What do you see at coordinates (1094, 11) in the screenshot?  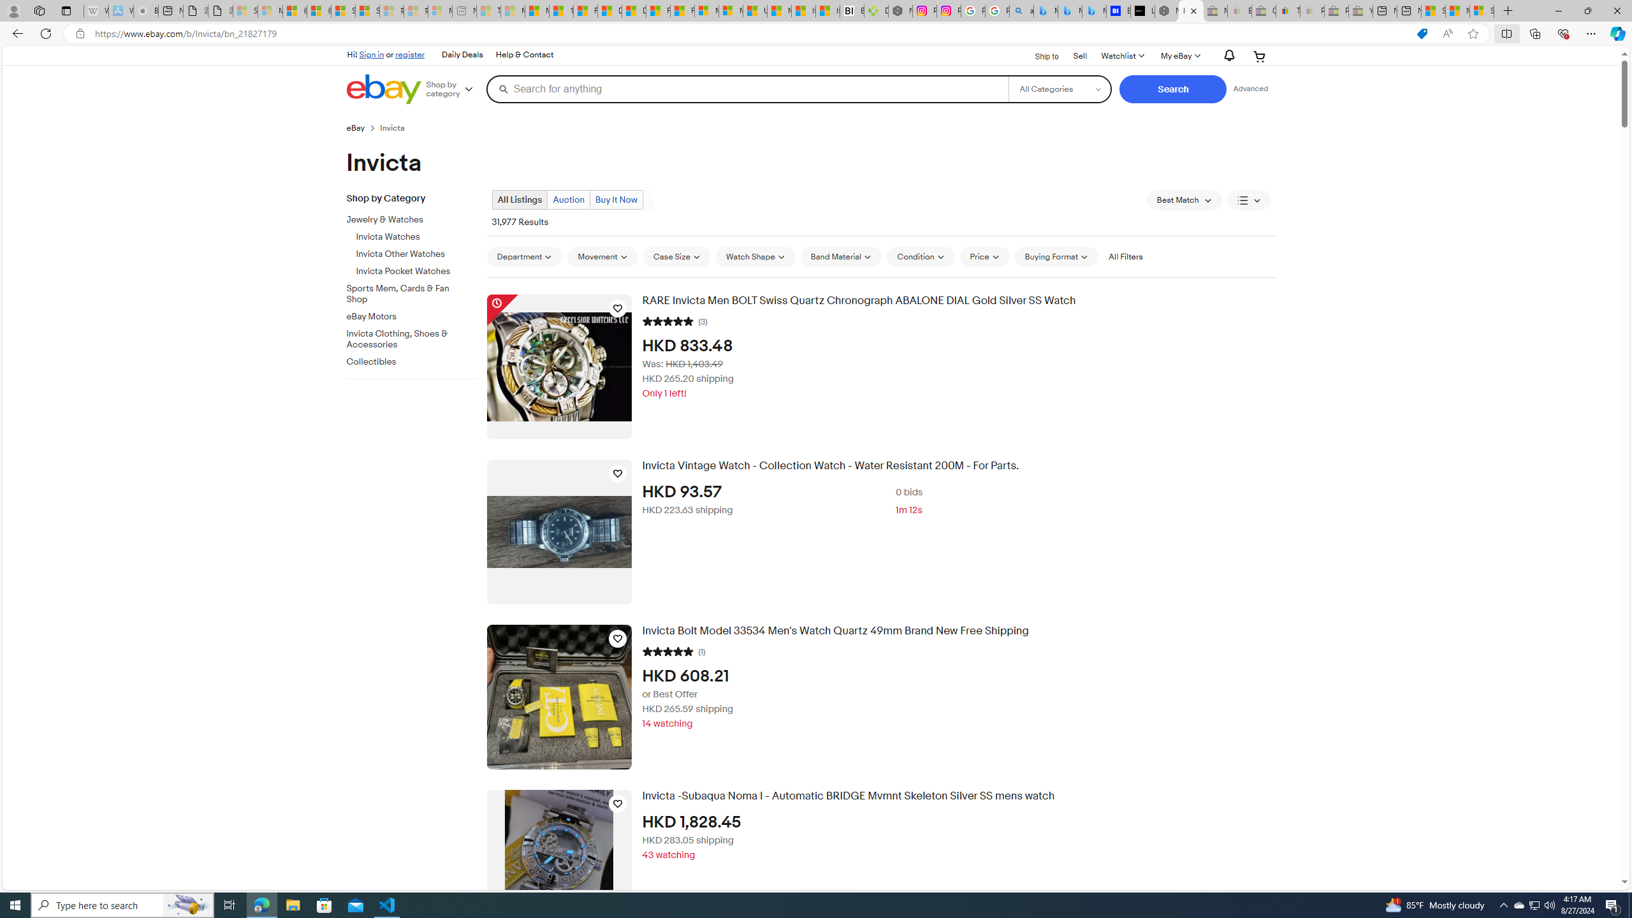 I see `Microsoft Bing Travel - Shangri-La Hotel Bangkok` at bounding box center [1094, 11].